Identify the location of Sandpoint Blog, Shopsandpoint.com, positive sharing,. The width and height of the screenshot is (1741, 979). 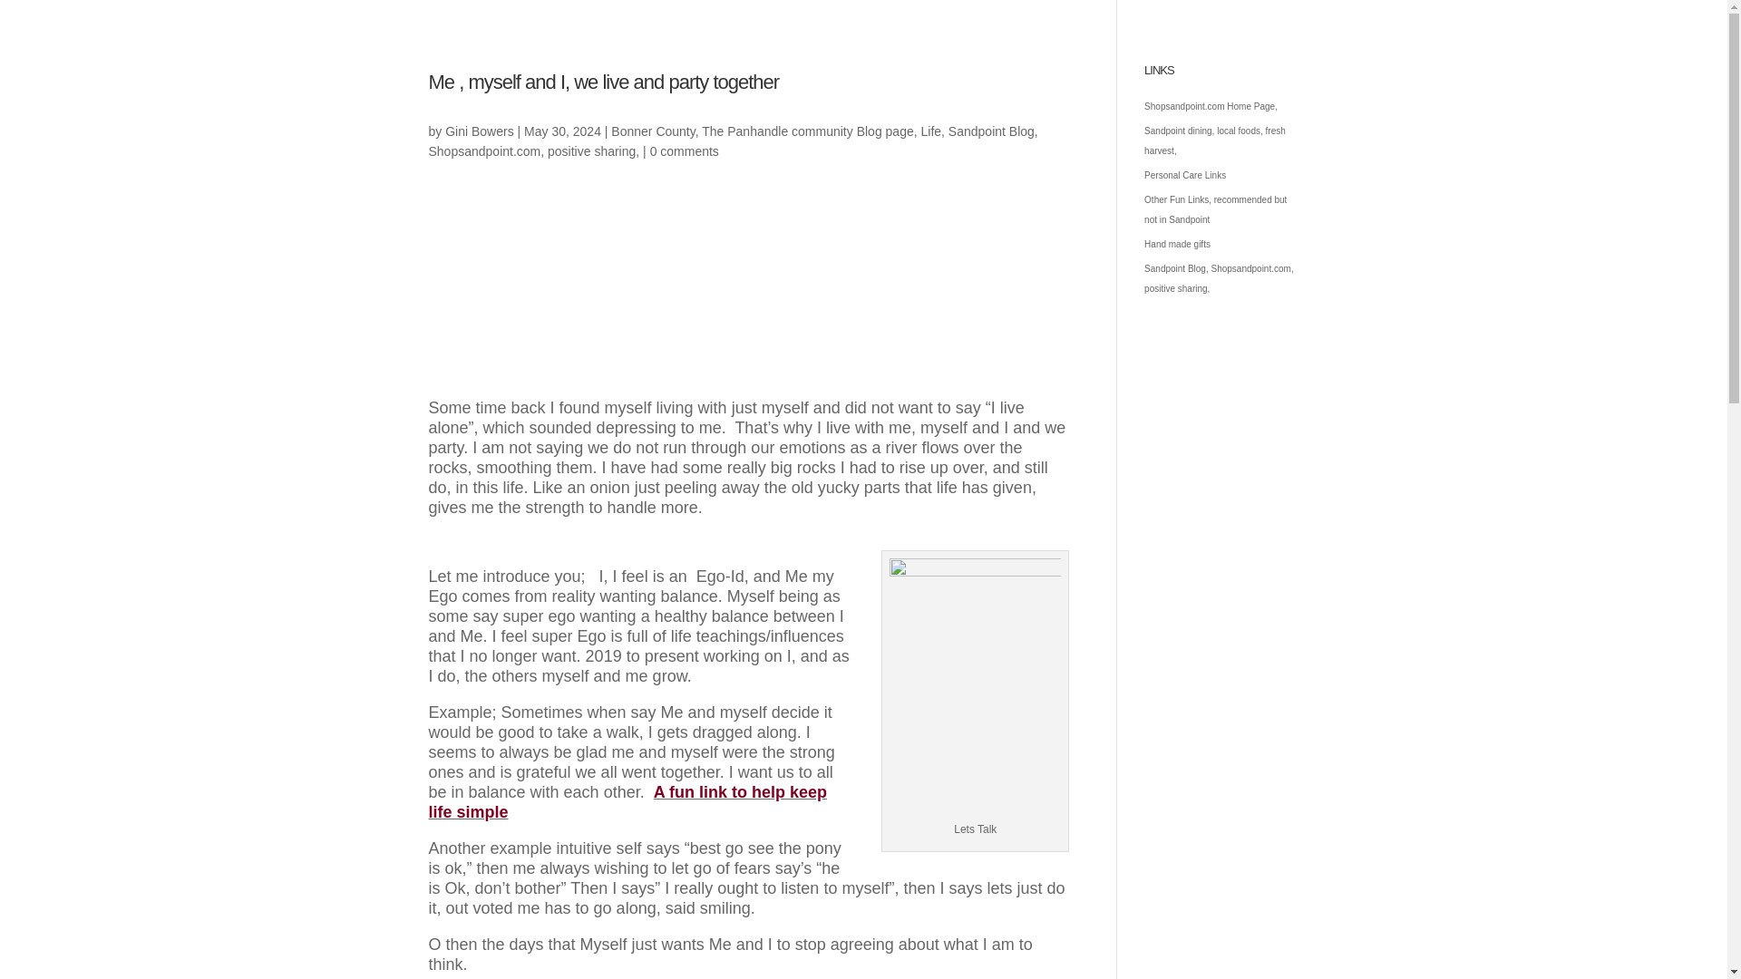
(1219, 278).